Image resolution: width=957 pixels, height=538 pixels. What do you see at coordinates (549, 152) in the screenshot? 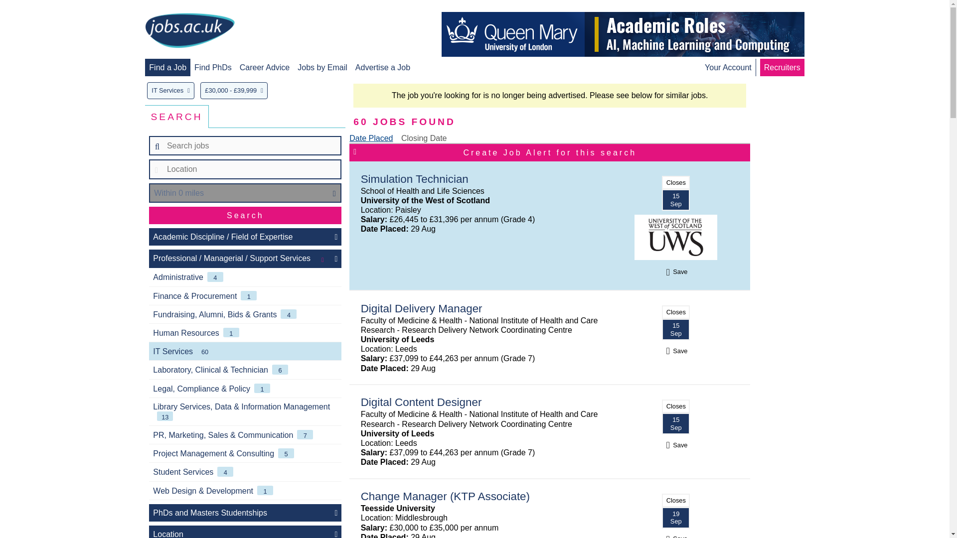
I see `Create Job Alert for this search` at bounding box center [549, 152].